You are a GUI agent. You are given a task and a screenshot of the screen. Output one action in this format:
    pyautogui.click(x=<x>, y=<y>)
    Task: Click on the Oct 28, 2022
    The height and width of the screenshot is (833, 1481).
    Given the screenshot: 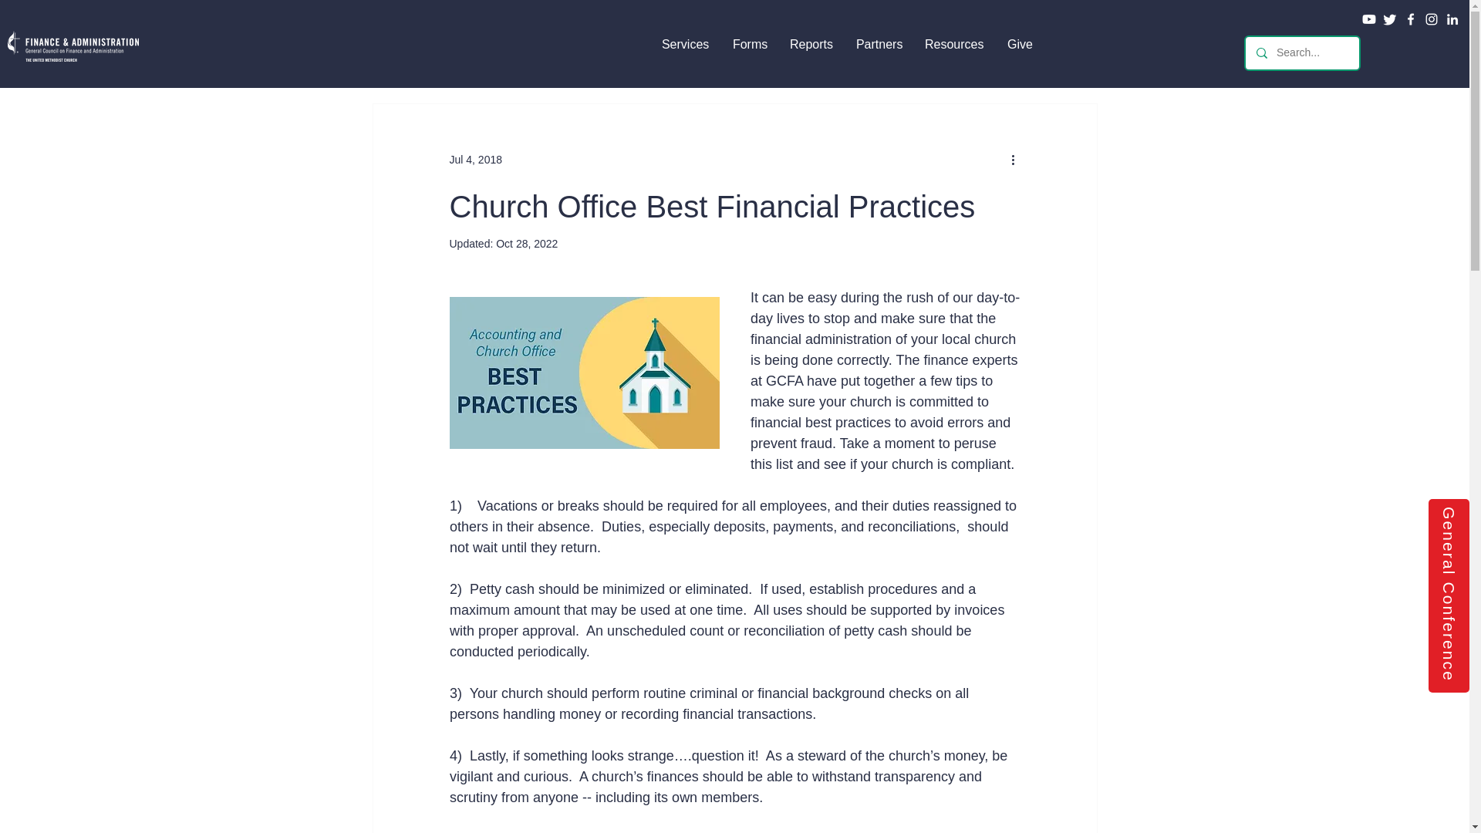 What is the action you would take?
    pyautogui.click(x=527, y=244)
    